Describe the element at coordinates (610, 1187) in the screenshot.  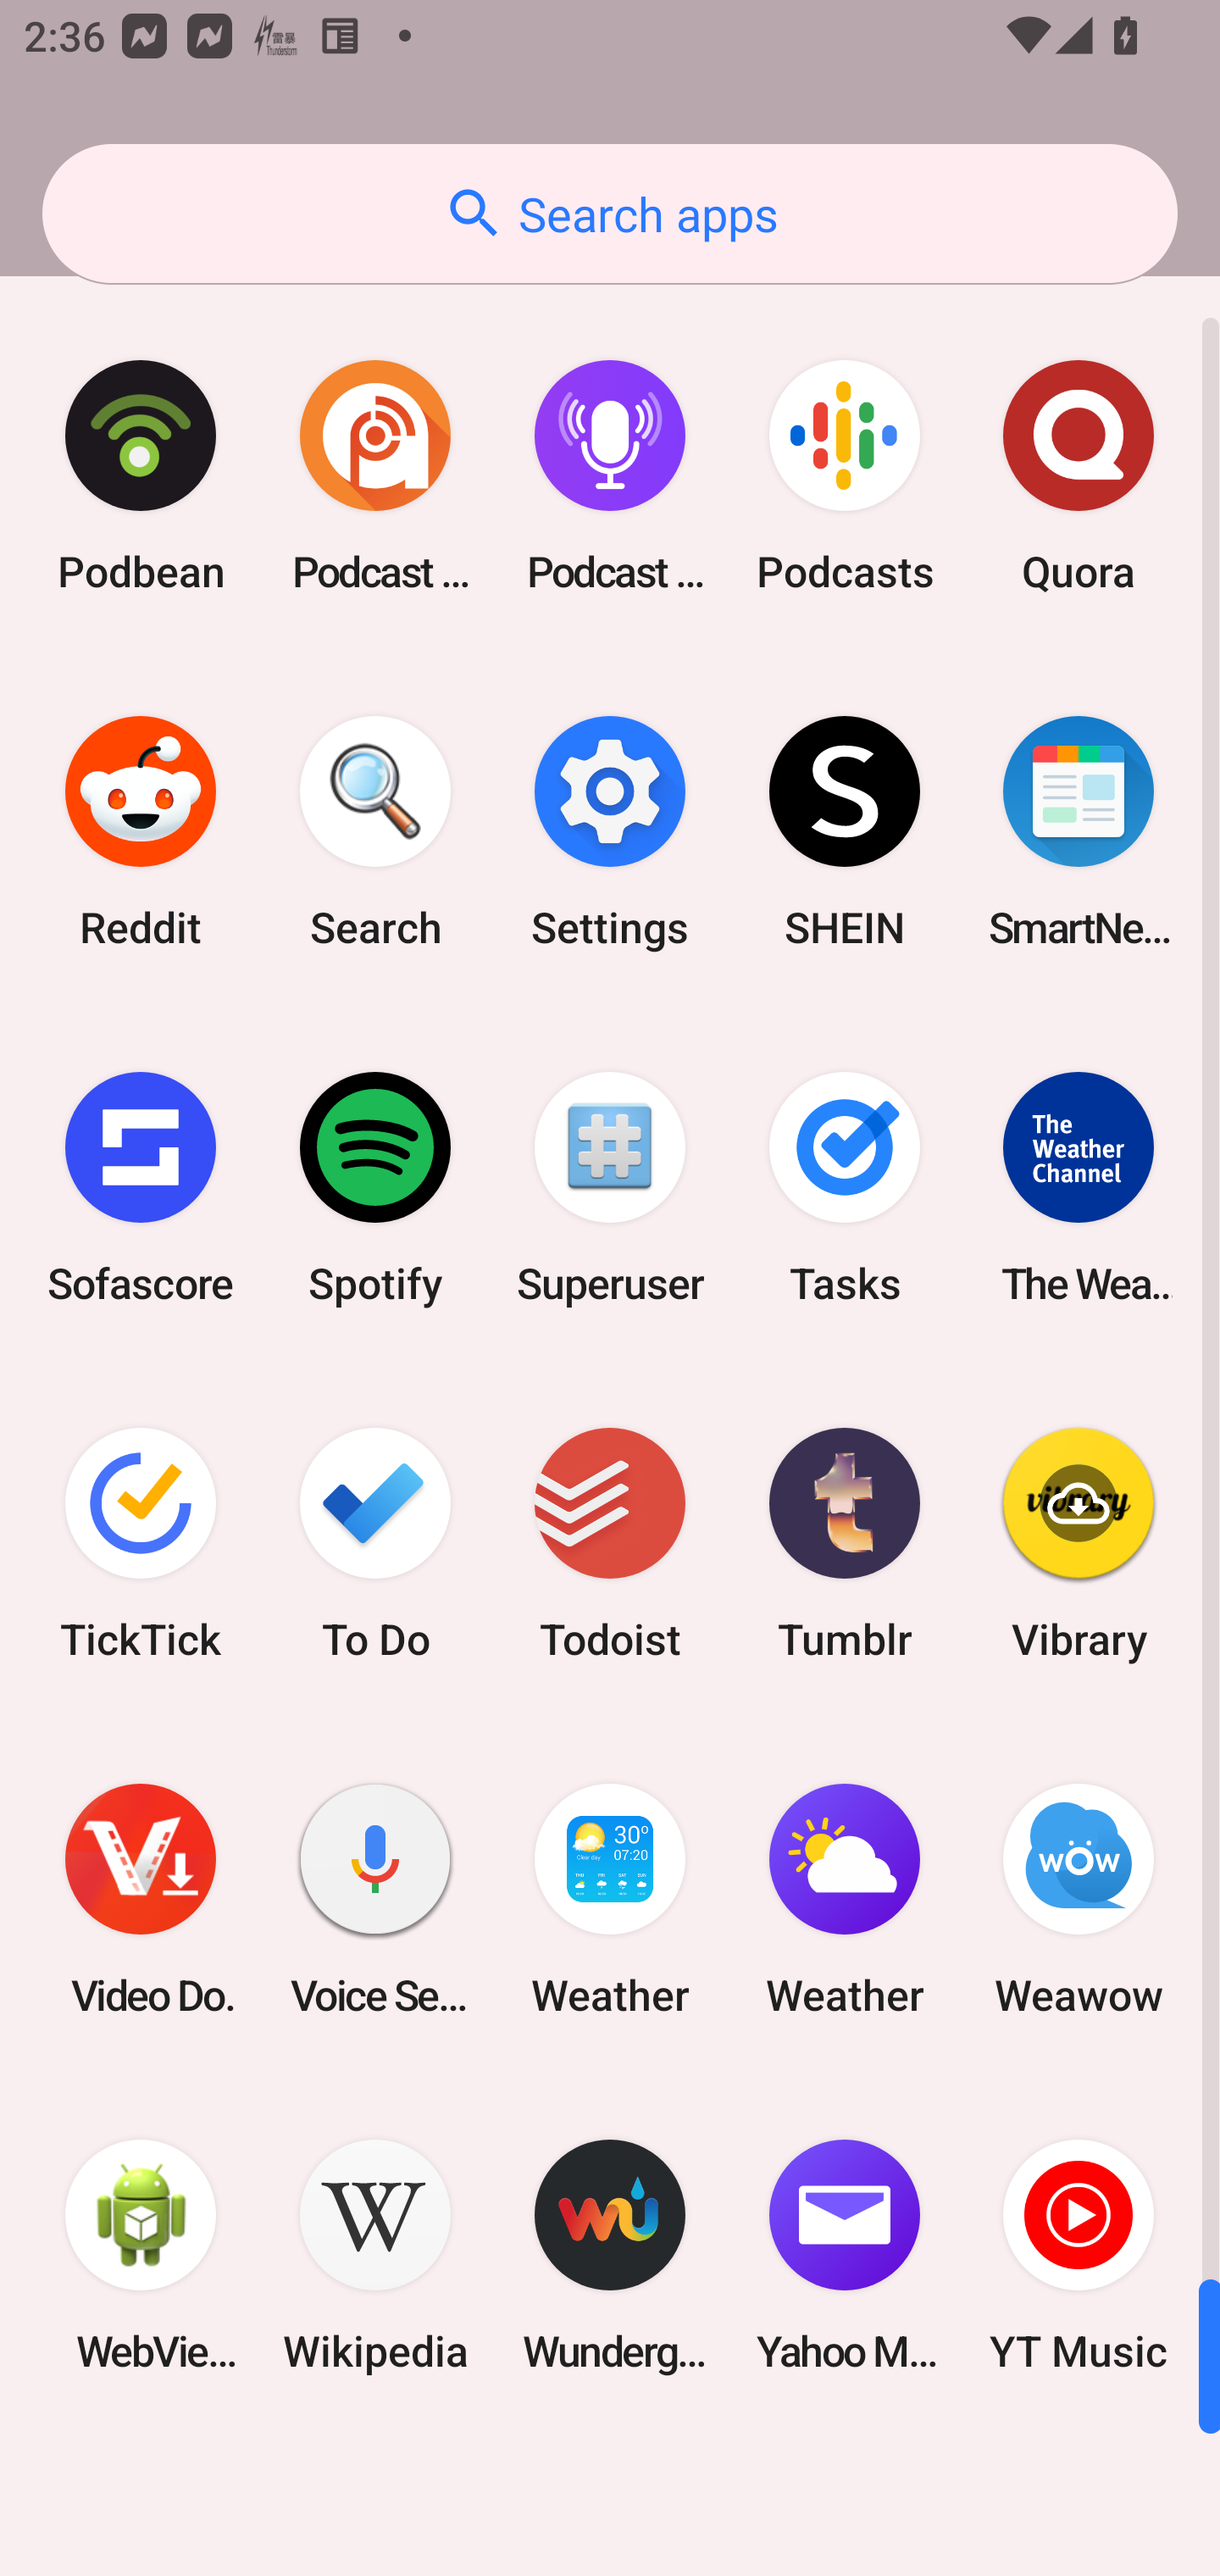
I see `Superuser` at that location.